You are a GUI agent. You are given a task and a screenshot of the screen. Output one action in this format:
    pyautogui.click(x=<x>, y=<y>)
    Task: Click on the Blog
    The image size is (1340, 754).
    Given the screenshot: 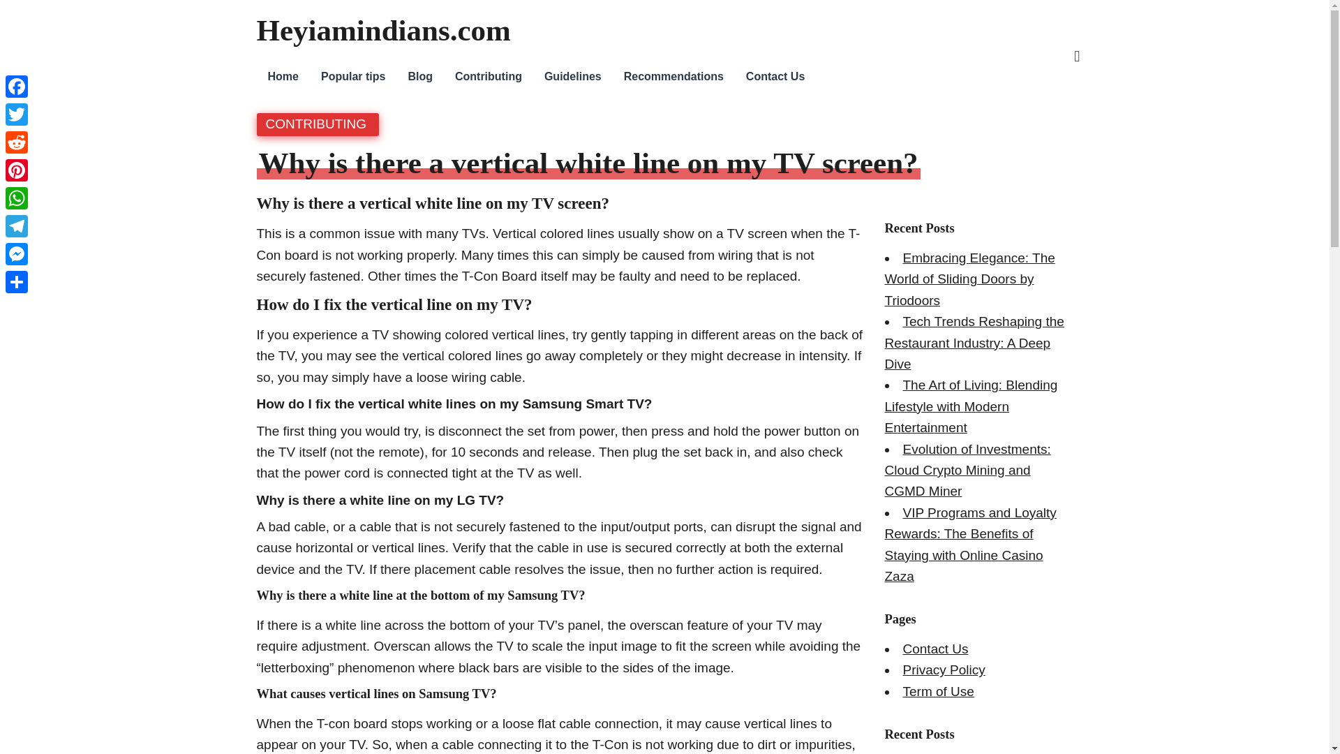 What is the action you would take?
    pyautogui.click(x=420, y=77)
    